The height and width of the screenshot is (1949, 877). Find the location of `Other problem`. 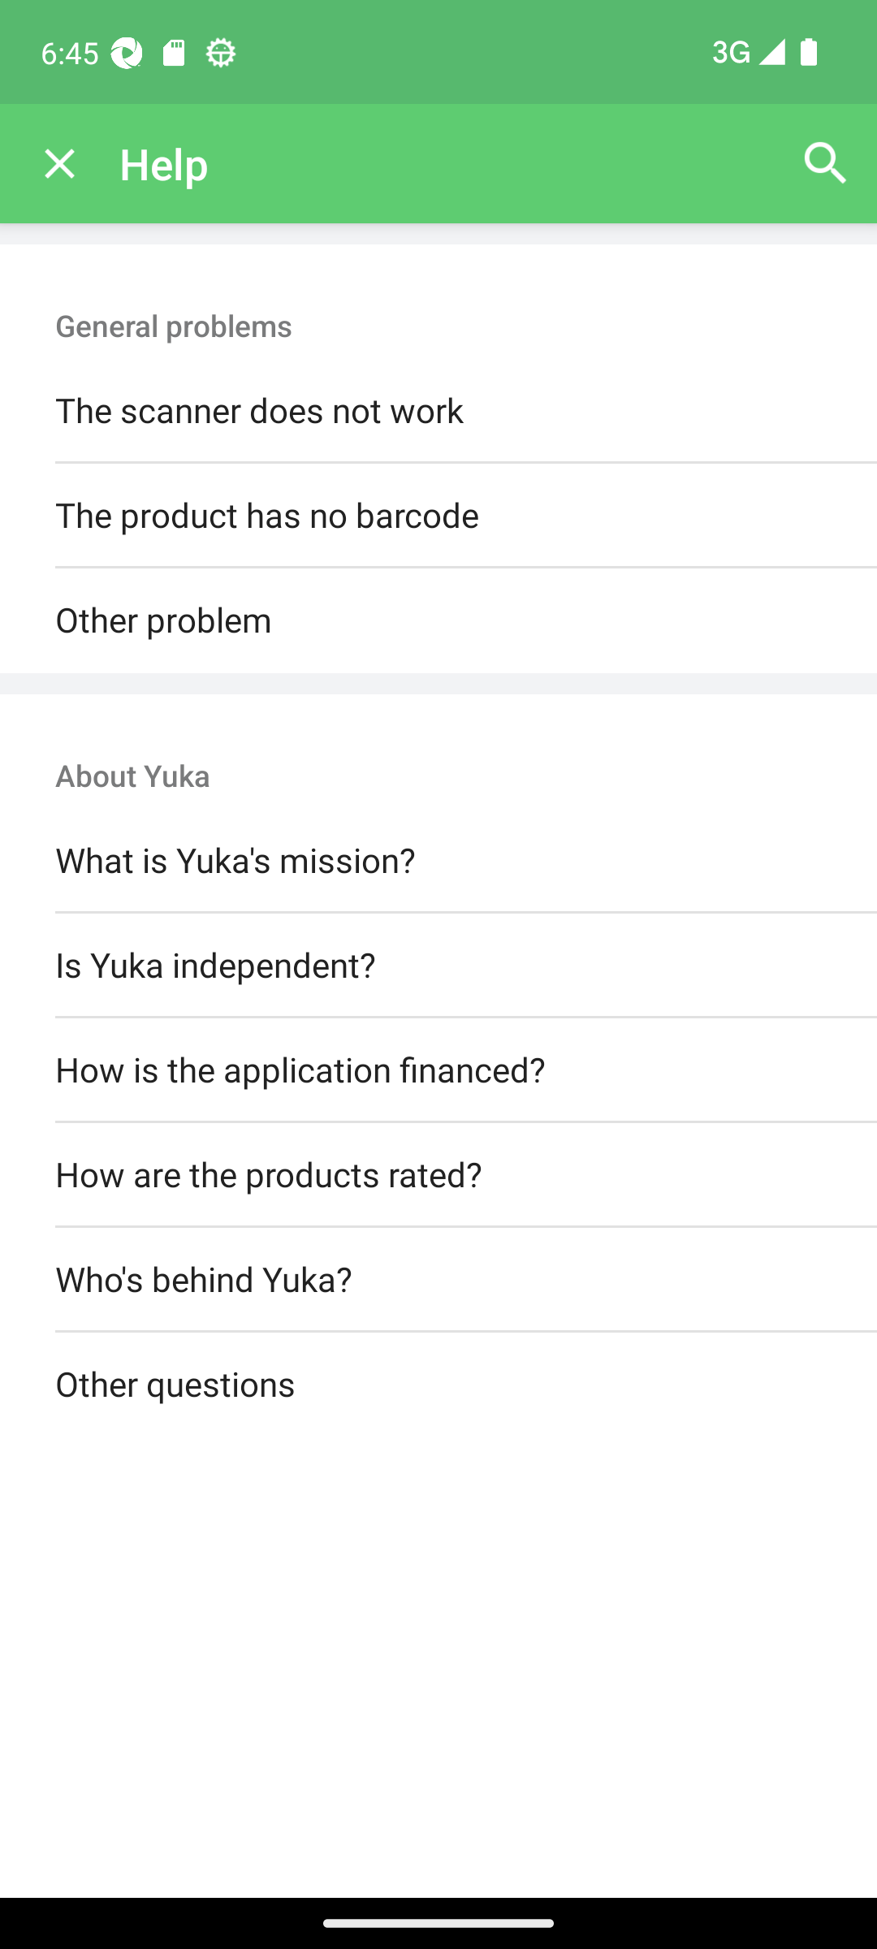

Other problem is located at coordinates (438, 620).